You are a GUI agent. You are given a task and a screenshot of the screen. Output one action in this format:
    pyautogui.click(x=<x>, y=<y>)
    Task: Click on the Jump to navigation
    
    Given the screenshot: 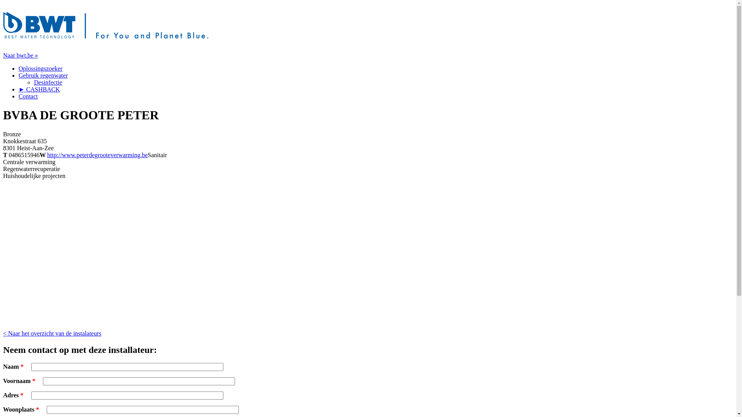 What is the action you would take?
    pyautogui.click(x=27, y=6)
    